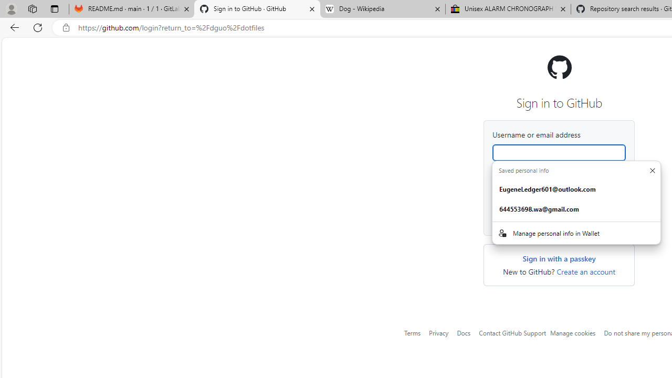  Describe the element at coordinates (464, 332) in the screenshot. I see `Docs` at that location.